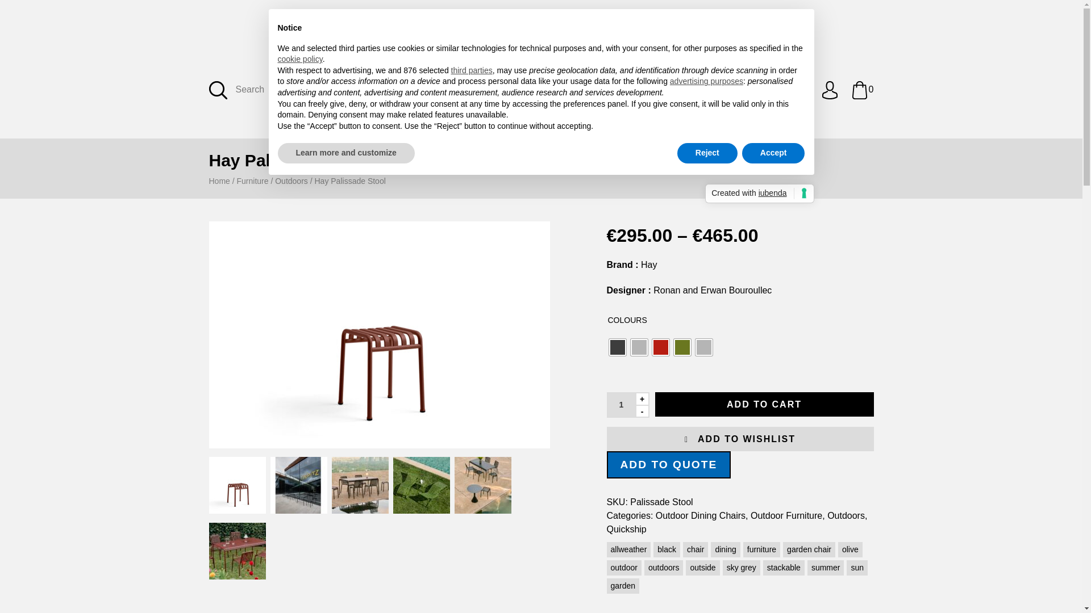  I want to click on FURNITURE, so click(399, 27).